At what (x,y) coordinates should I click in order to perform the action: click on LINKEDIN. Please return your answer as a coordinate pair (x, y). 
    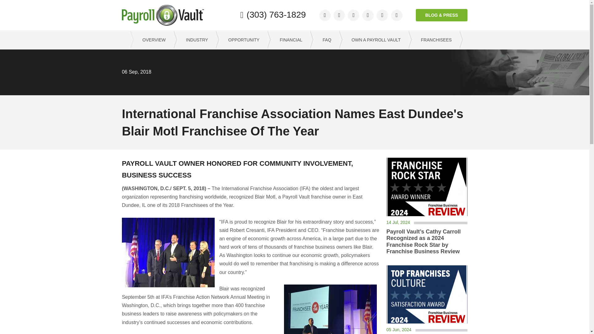
    Looking at the image, I should click on (353, 15).